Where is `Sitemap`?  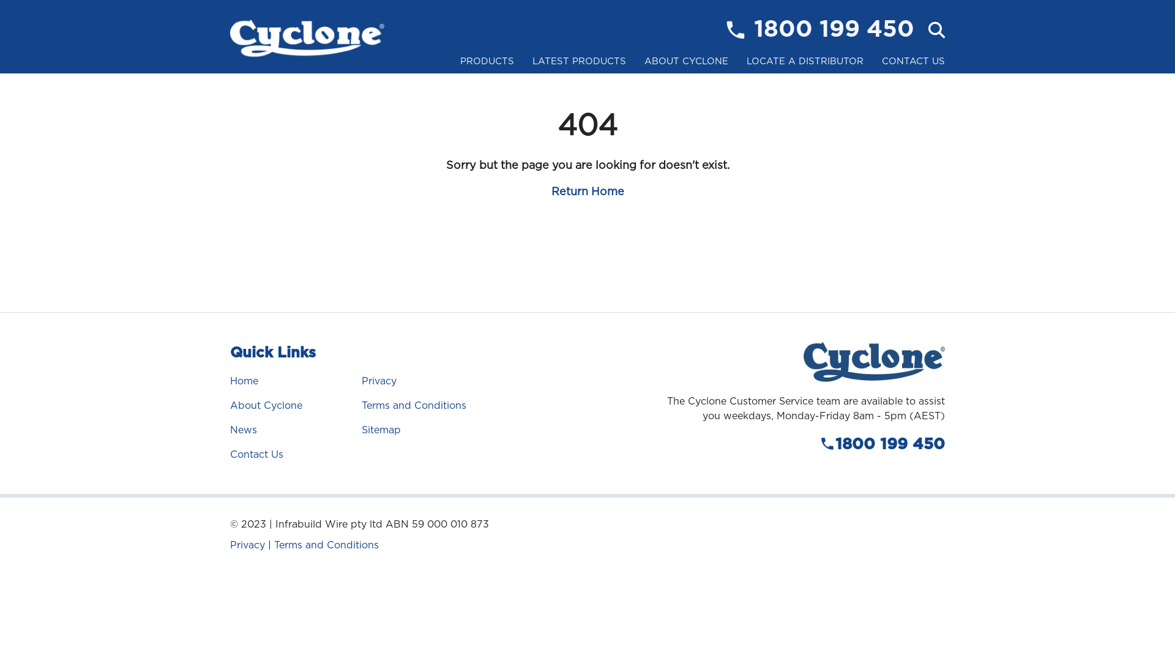 Sitemap is located at coordinates (381, 430).